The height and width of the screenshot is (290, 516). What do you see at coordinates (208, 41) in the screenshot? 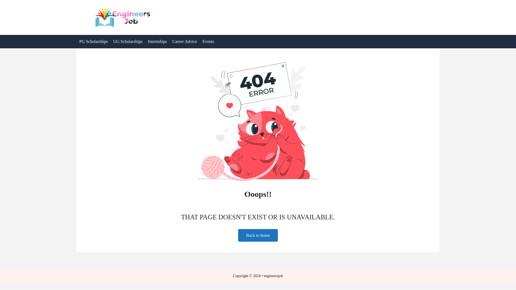
I see `Events` at bounding box center [208, 41].